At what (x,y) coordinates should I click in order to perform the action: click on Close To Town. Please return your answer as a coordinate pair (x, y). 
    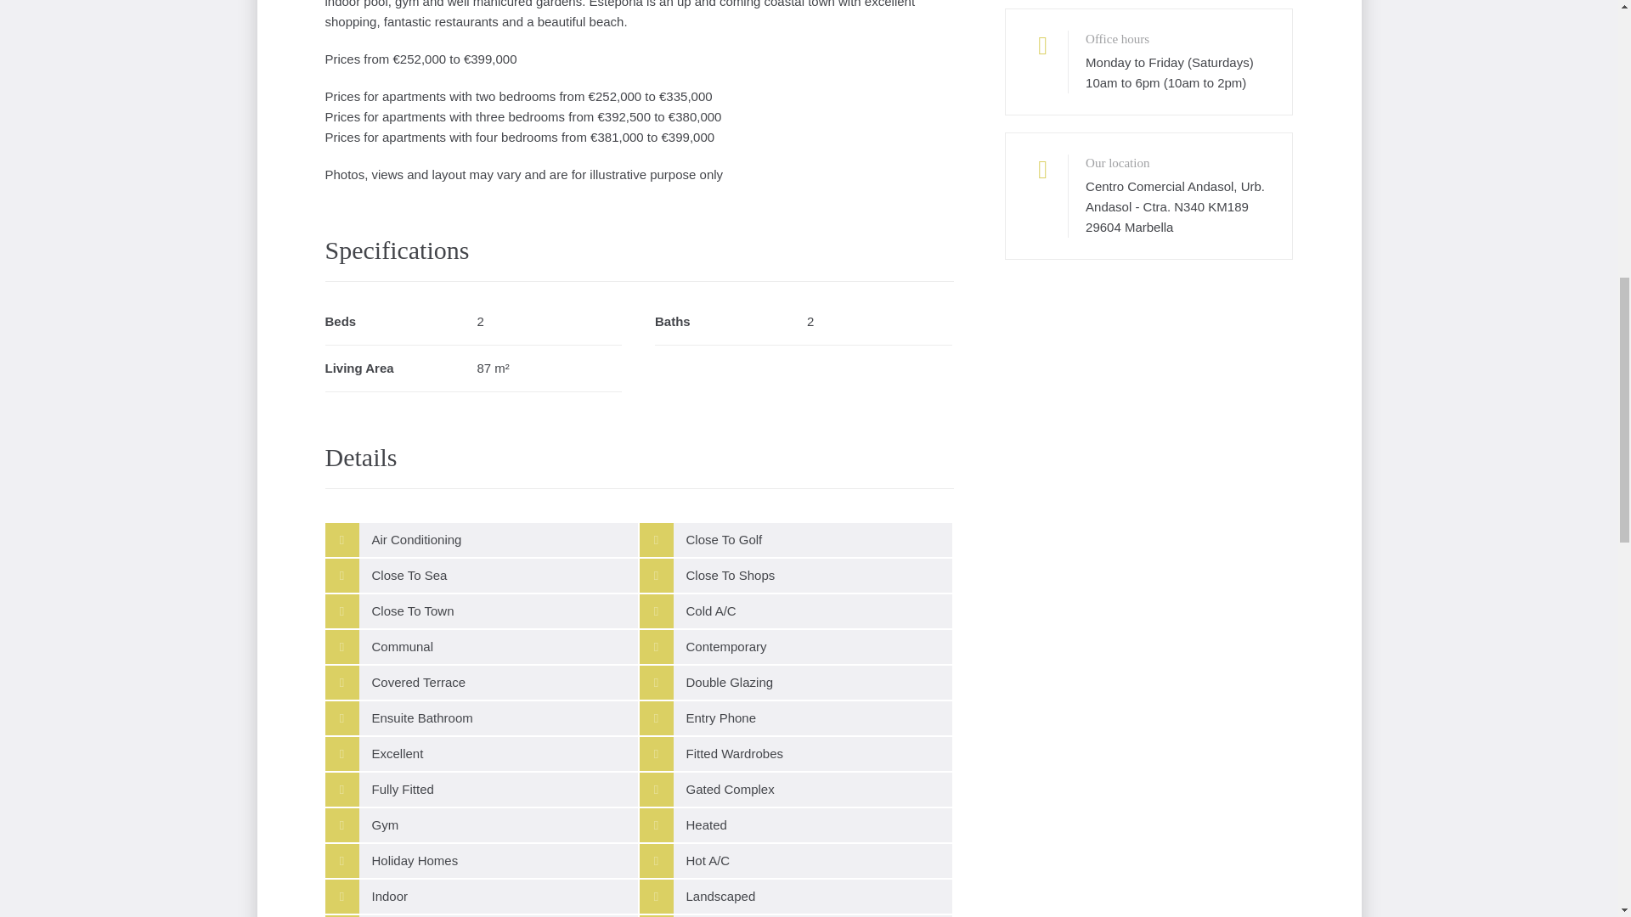
    Looking at the image, I should click on (481, 610).